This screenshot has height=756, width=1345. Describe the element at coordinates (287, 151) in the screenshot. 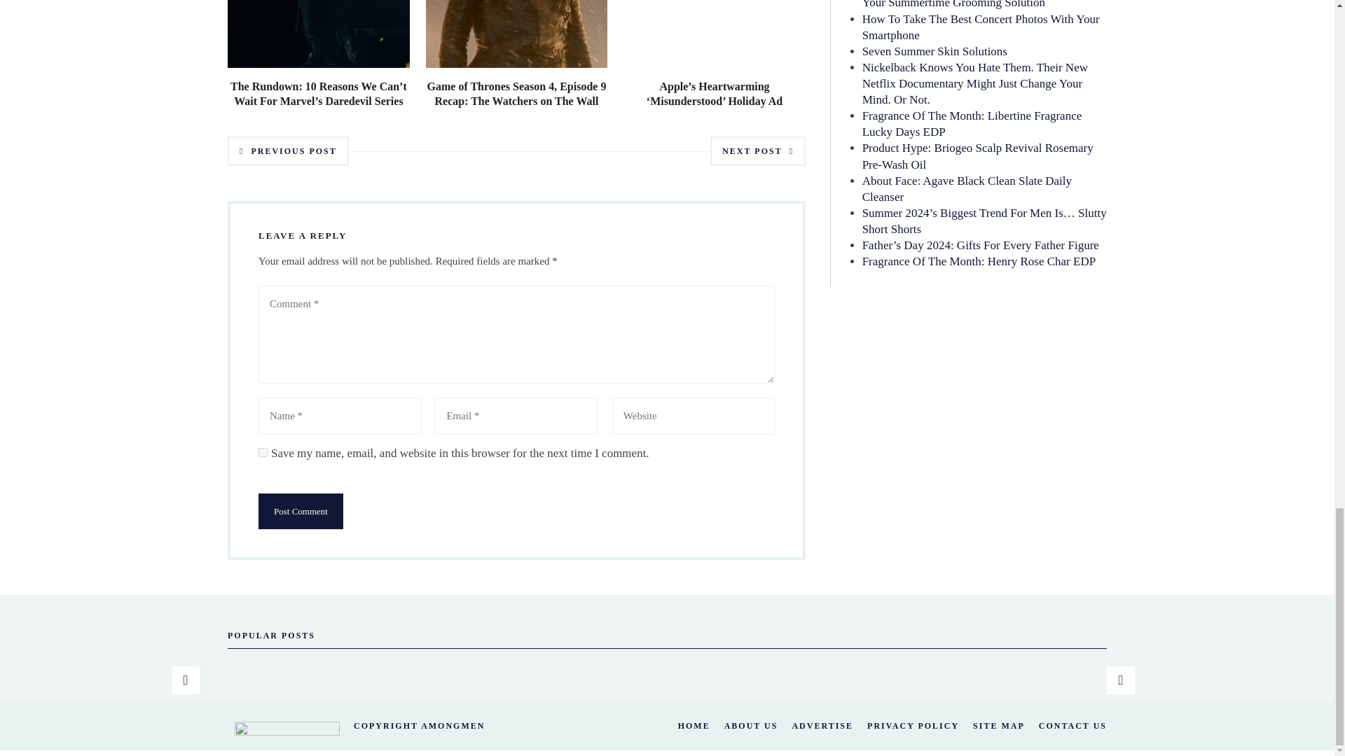

I see `PREVIOUS POST` at that location.